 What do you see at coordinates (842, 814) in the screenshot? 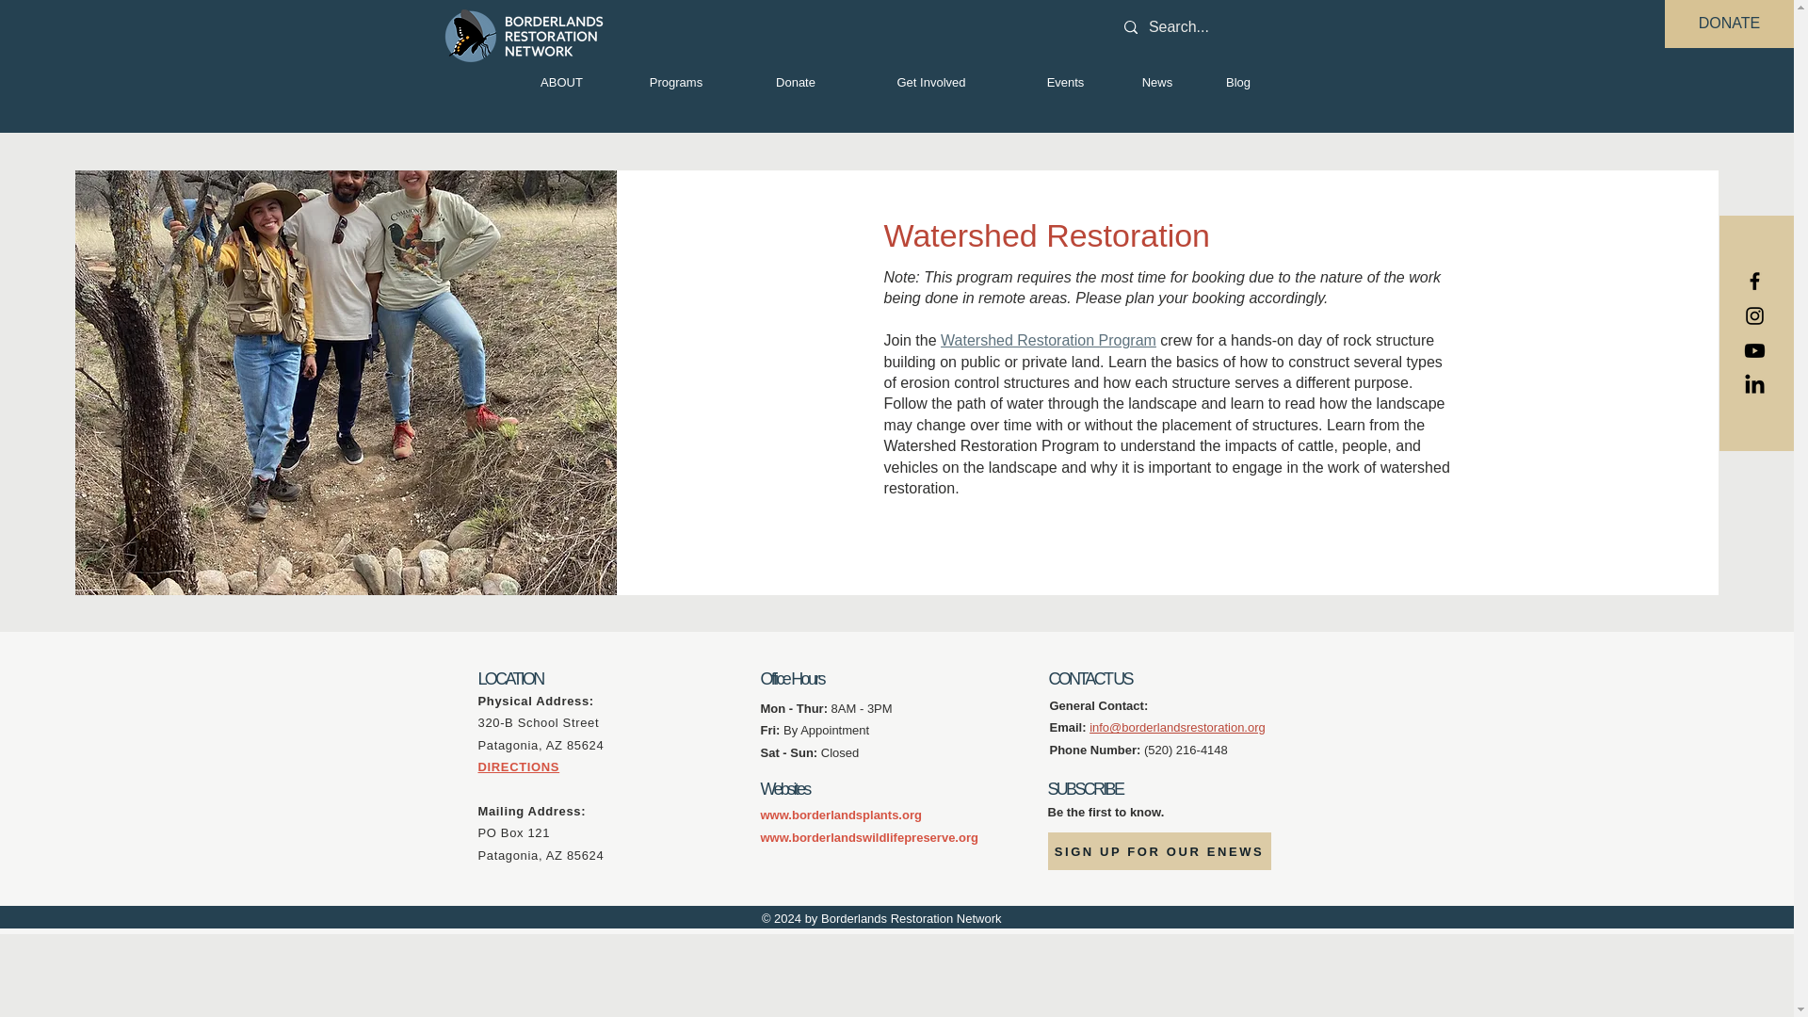
I see `SIGN UP FOR OUR ENEWS` at bounding box center [842, 814].